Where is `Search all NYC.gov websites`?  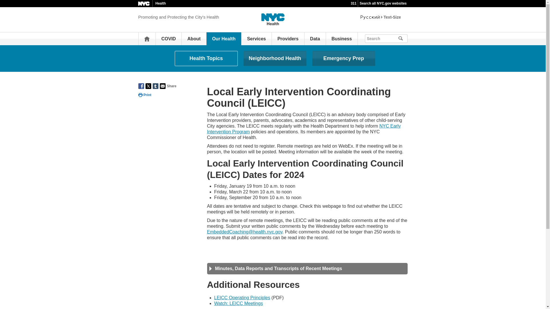
Search all NYC.gov websites is located at coordinates (383, 3).